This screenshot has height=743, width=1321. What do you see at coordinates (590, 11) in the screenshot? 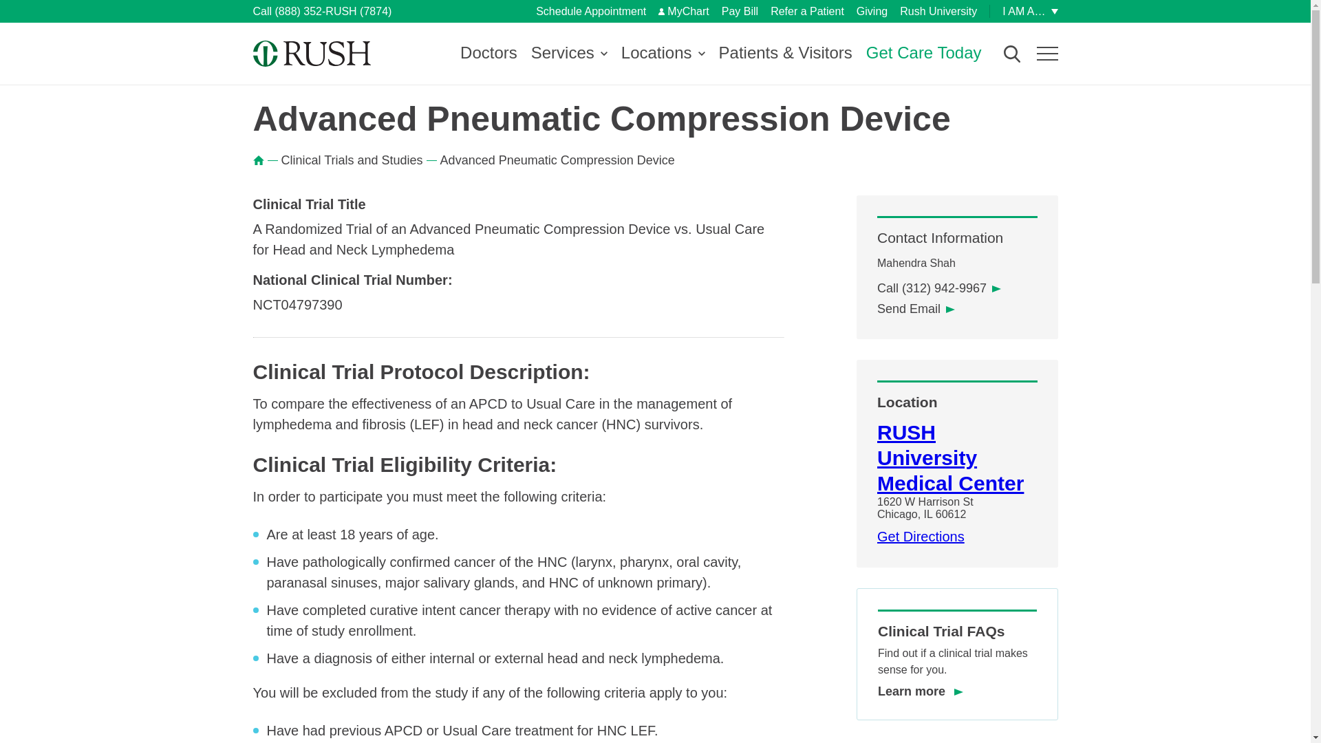
I see `Schedule Appointment` at bounding box center [590, 11].